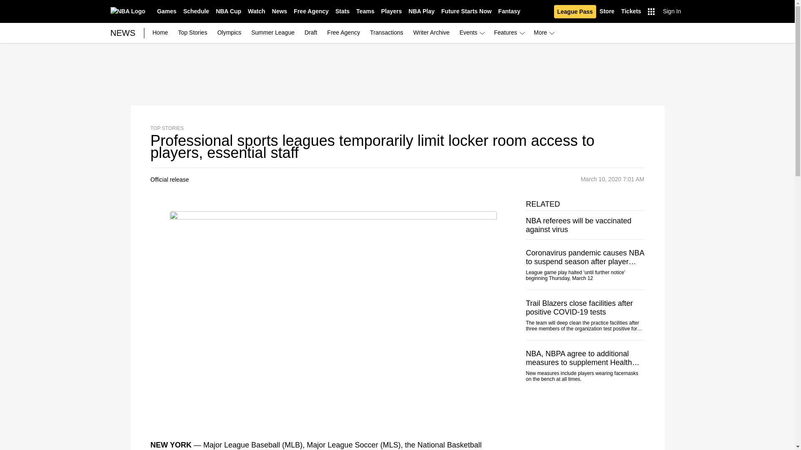  What do you see at coordinates (228, 12) in the screenshot?
I see `NBA Cup` at bounding box center [228, 12].